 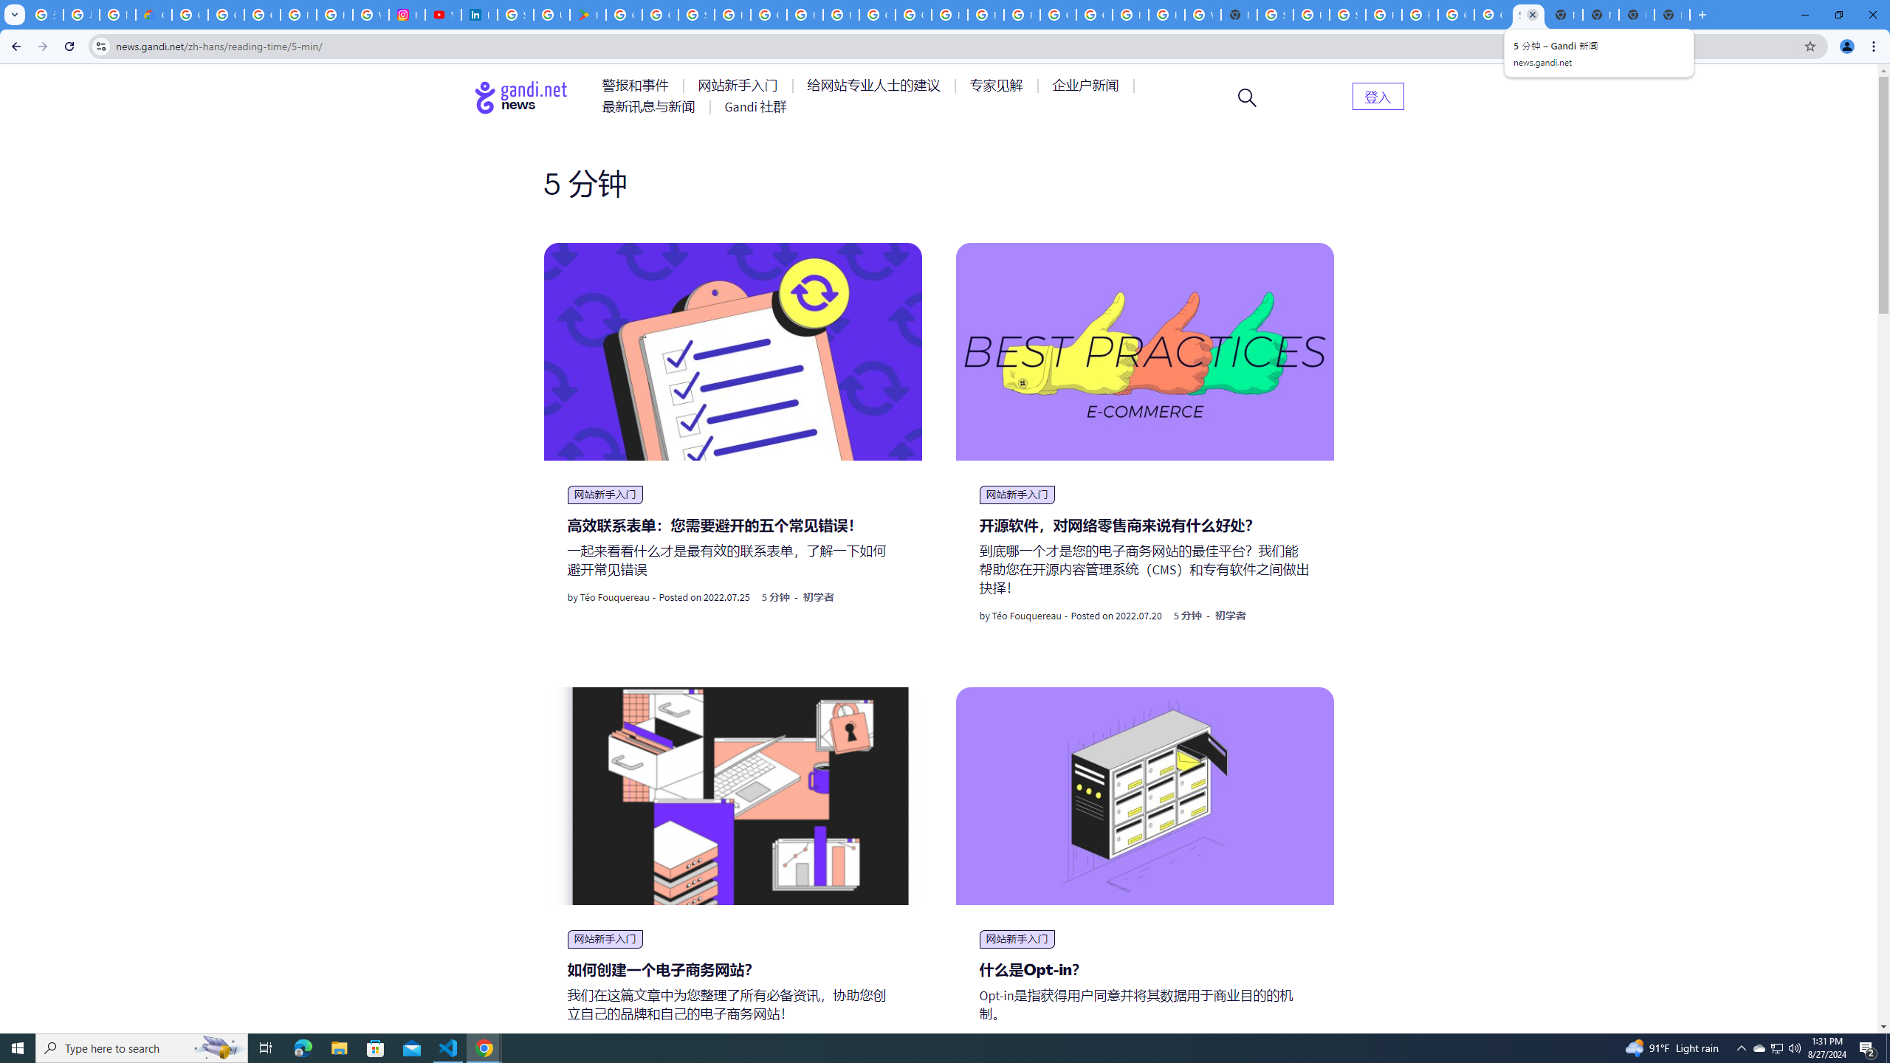 I want to click on Go to home, so click(x=521, y=97).